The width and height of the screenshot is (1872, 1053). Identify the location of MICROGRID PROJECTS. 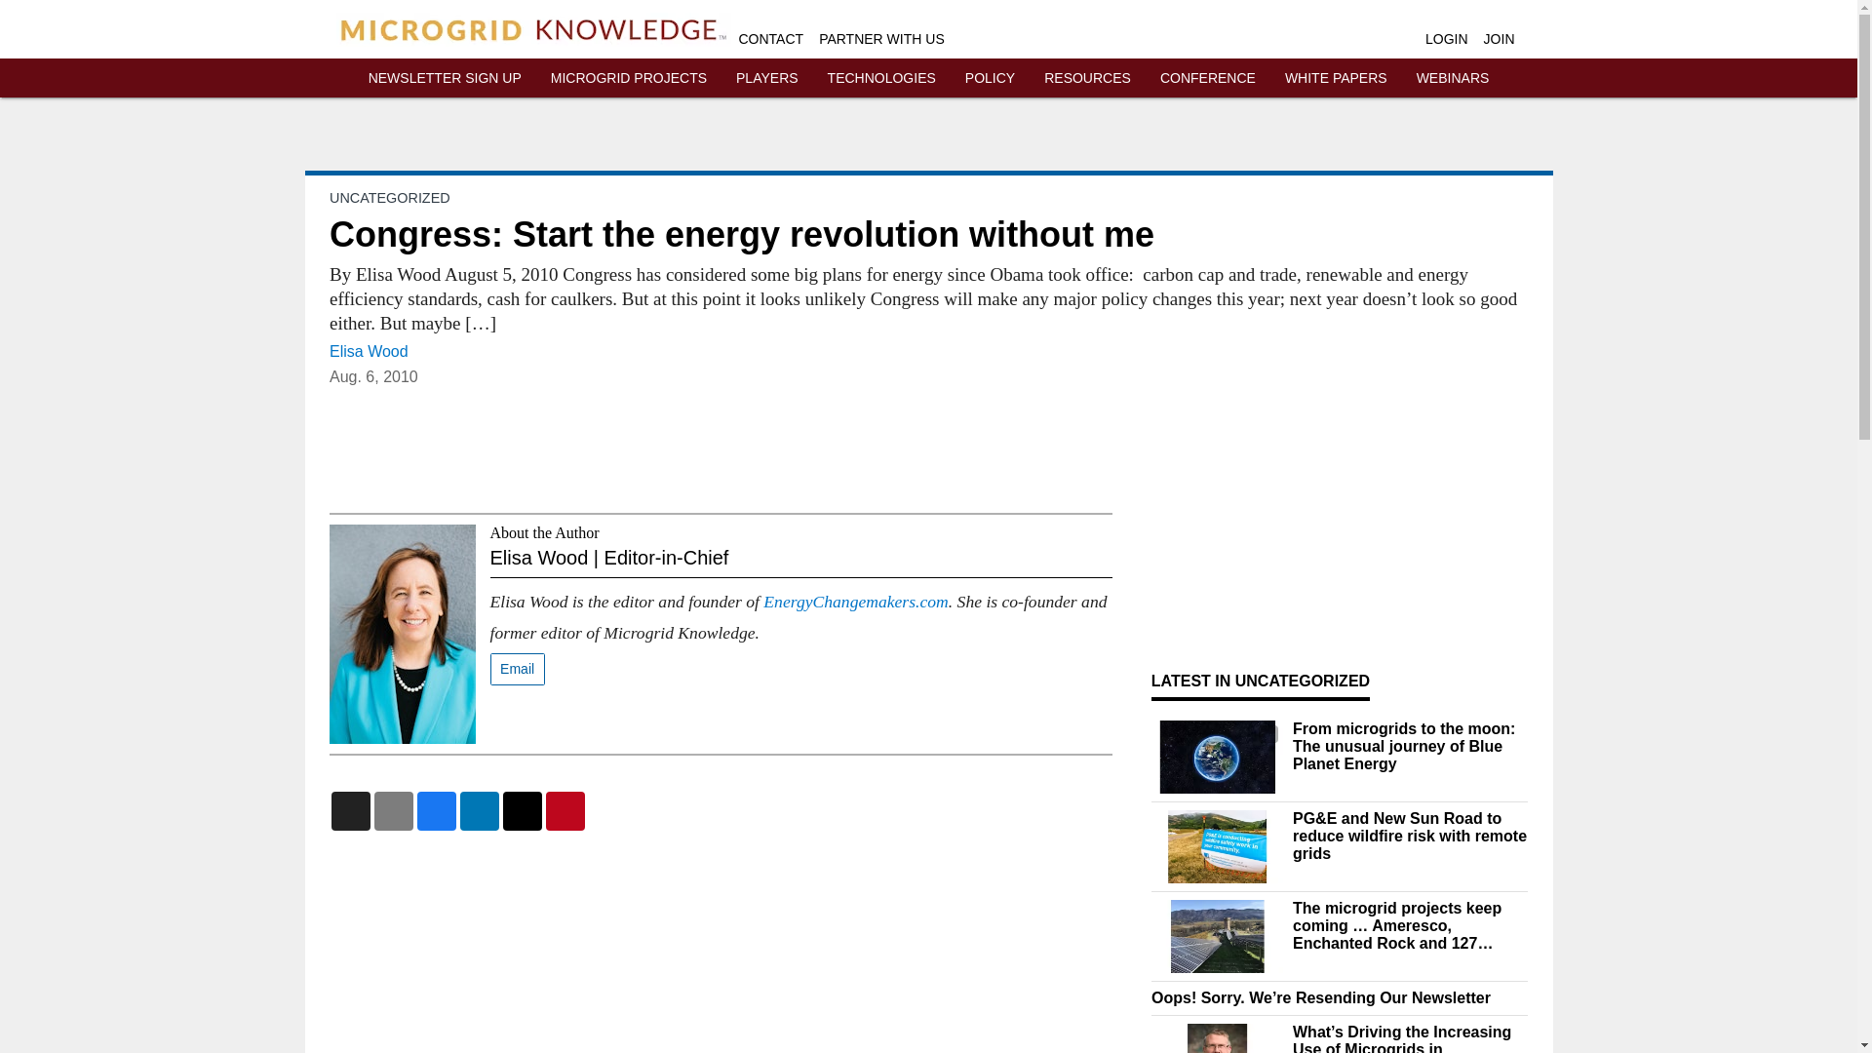
(628, 78).